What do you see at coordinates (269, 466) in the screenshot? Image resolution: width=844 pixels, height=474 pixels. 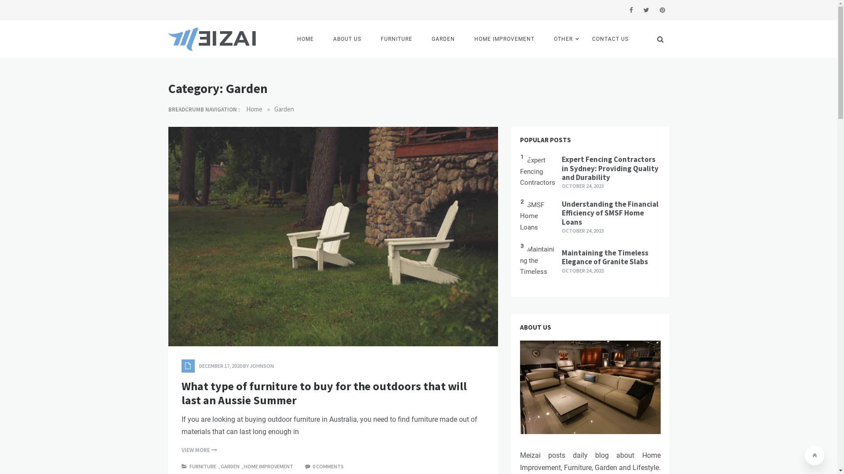 I see `HOME IMPROVEMENT` at bounding box center [269, 466].